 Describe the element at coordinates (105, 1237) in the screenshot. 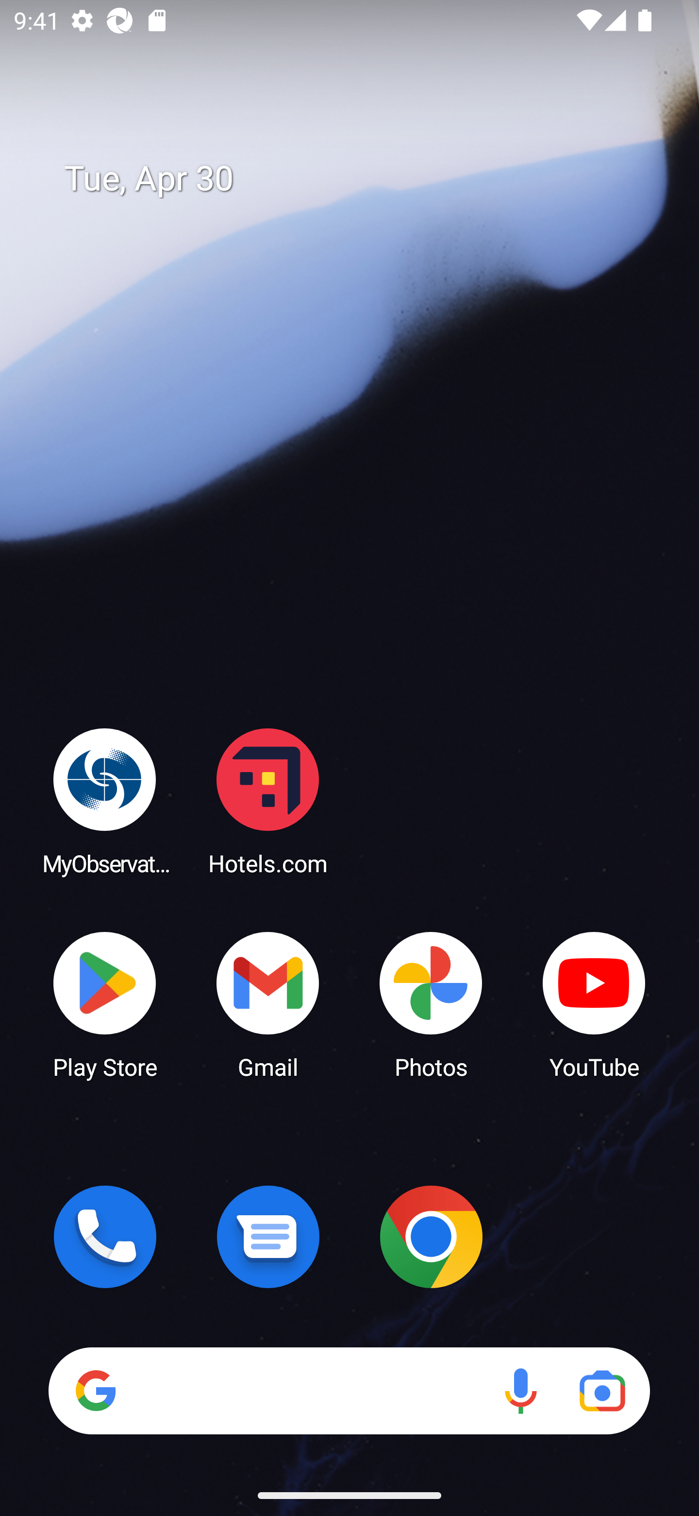

I see `Phone` at that location.